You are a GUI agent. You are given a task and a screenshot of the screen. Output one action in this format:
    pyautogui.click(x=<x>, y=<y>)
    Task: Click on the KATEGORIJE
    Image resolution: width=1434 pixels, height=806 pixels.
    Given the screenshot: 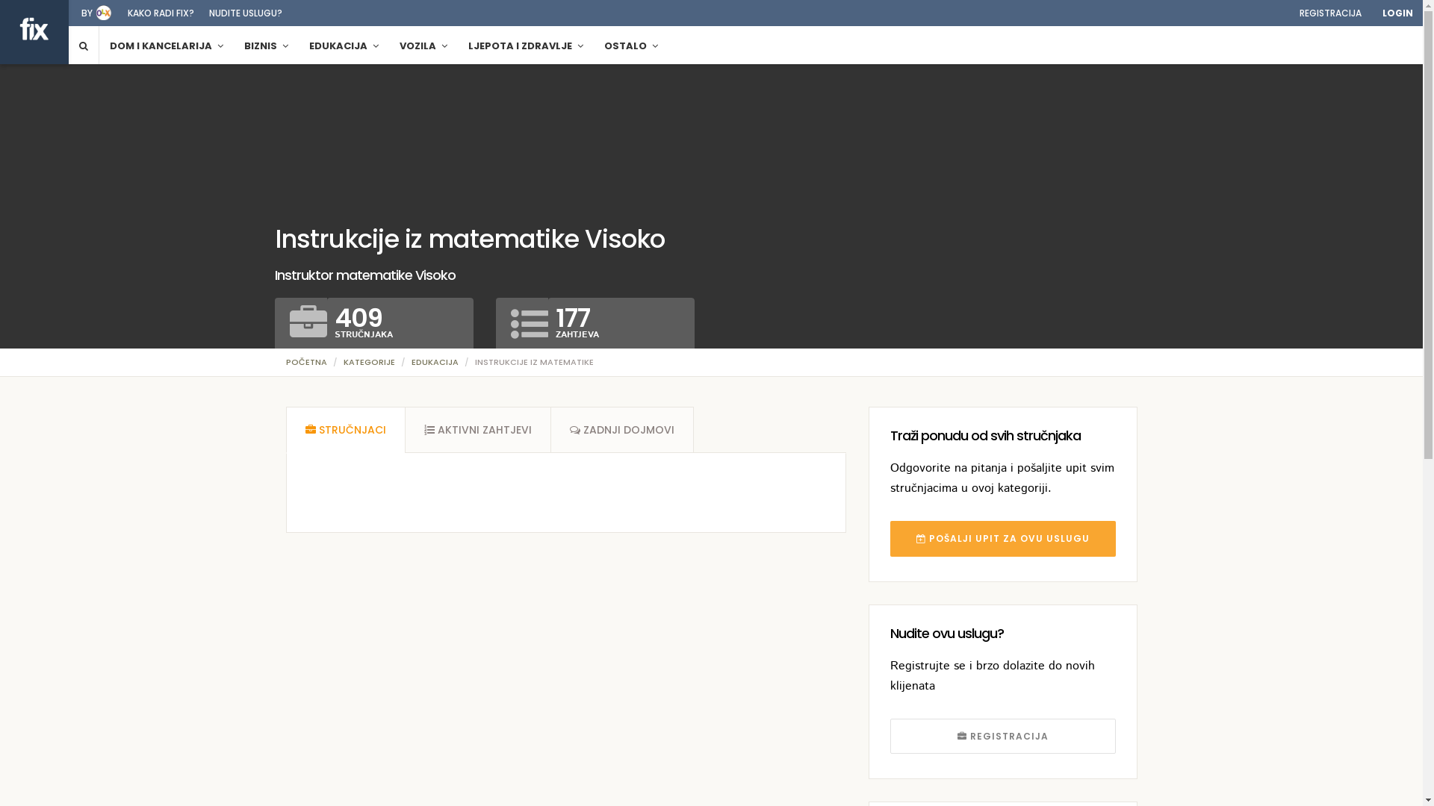 What is the action you would take?
    pyautogui.click(x=369, y=362)
    